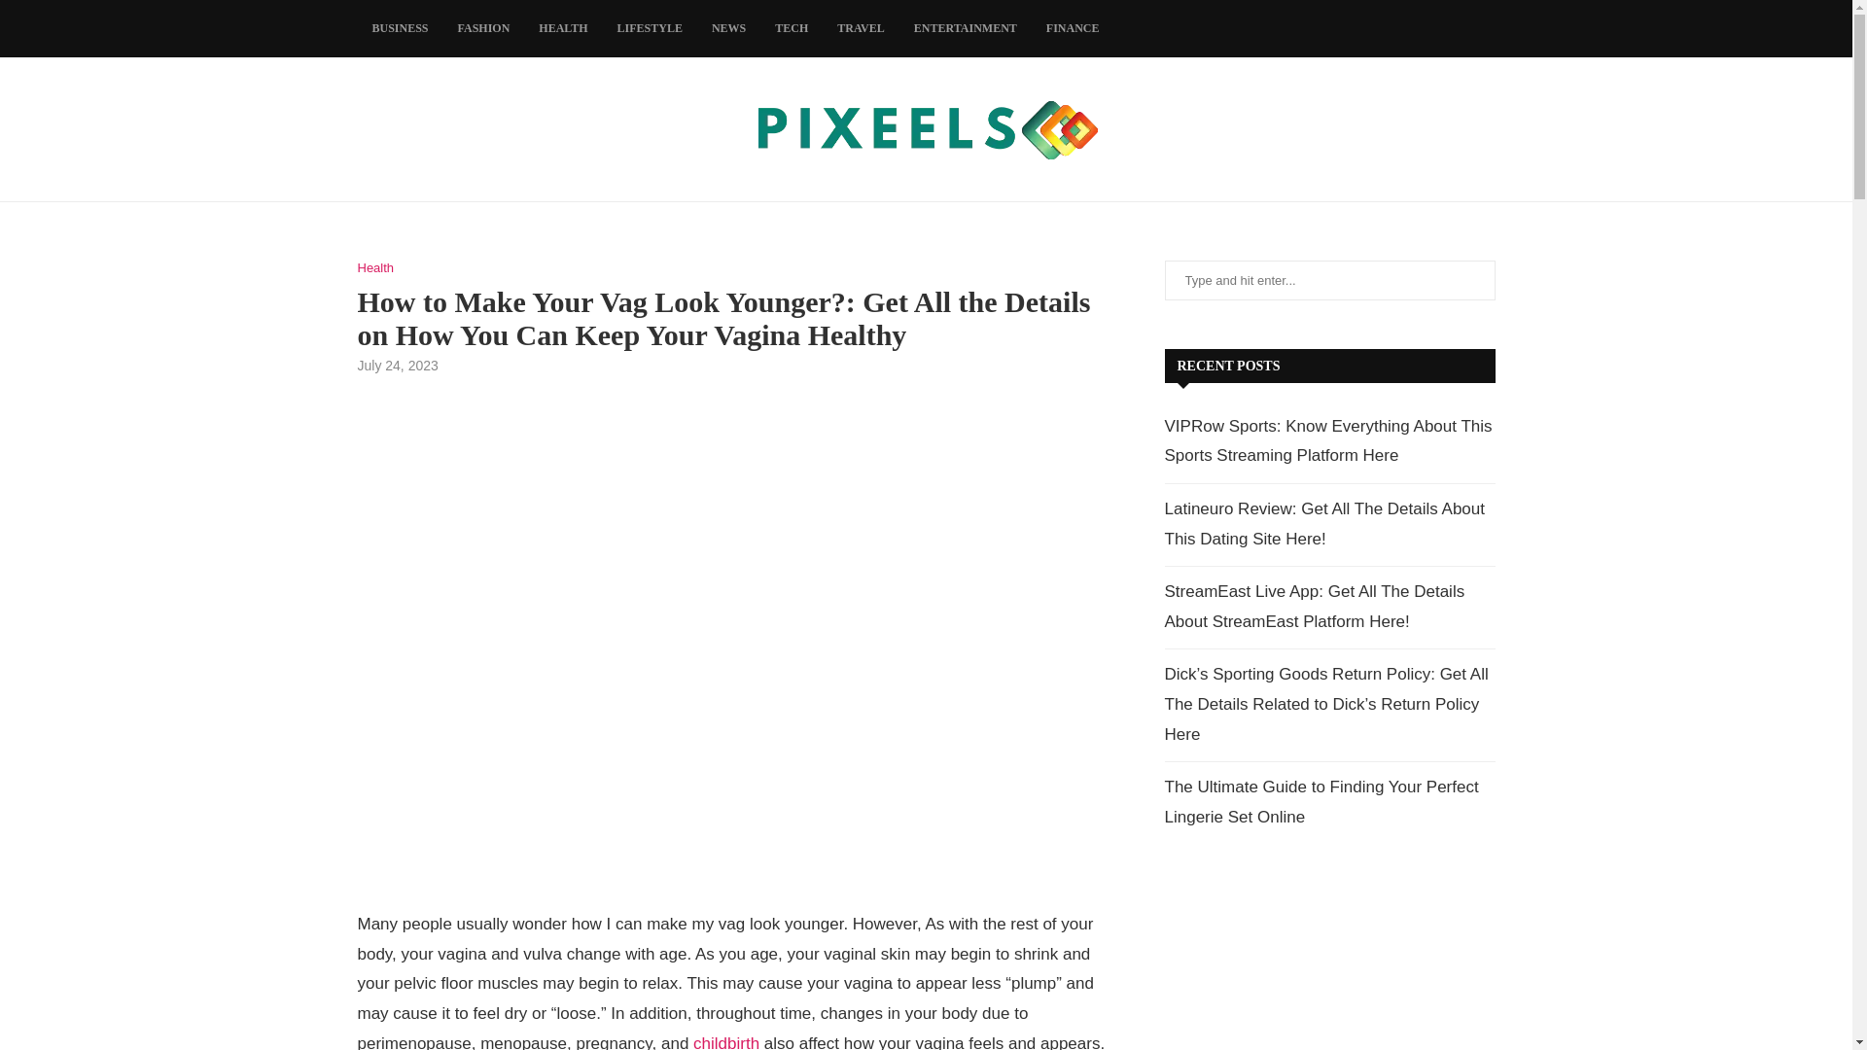 The height and width of the screenshot is (1050, 1867). Describe the element at coordinates (401, 29) in the screenshot. I see `BUSINESS` at that location.